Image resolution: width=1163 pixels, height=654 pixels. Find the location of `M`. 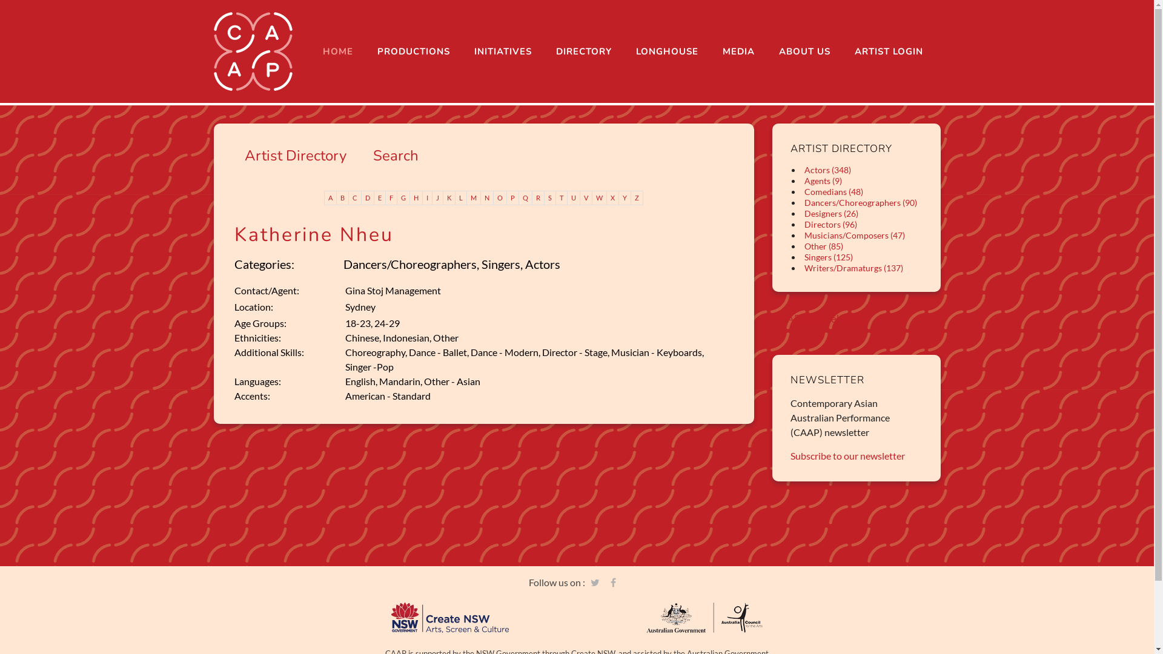

M is located at coordinates (474, 198).